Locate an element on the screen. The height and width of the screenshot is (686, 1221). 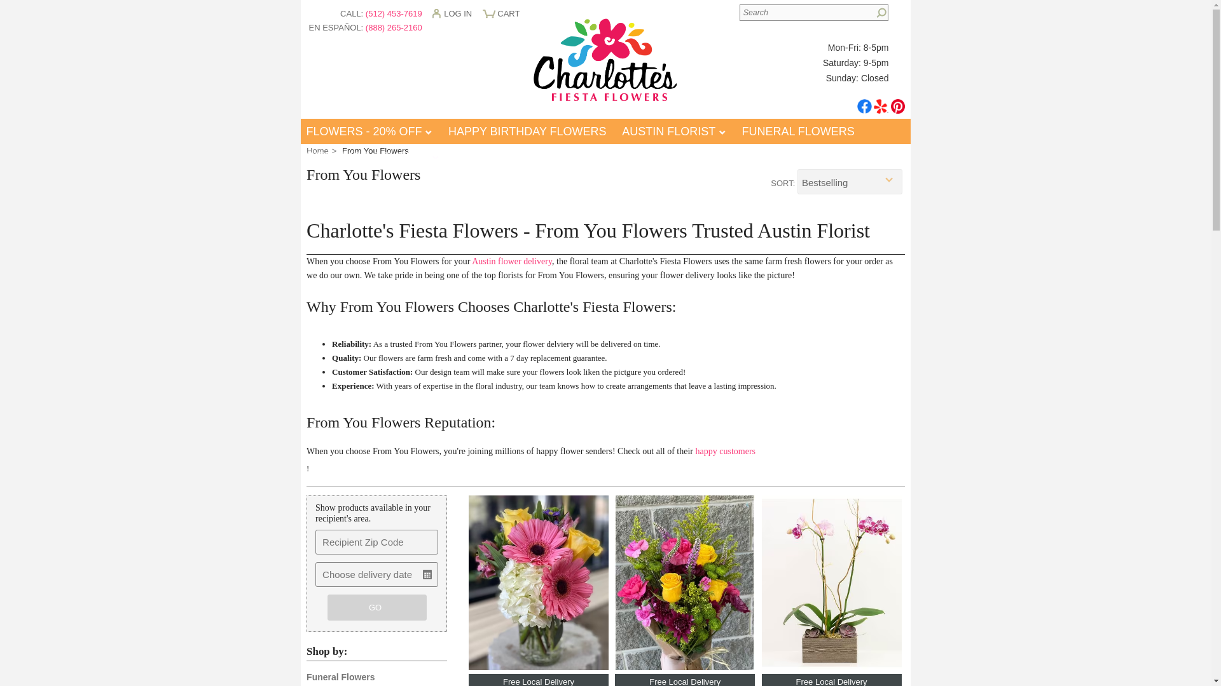
HAPPY BIRTHDAY FLOWERS is located at coordinates (527, 131).